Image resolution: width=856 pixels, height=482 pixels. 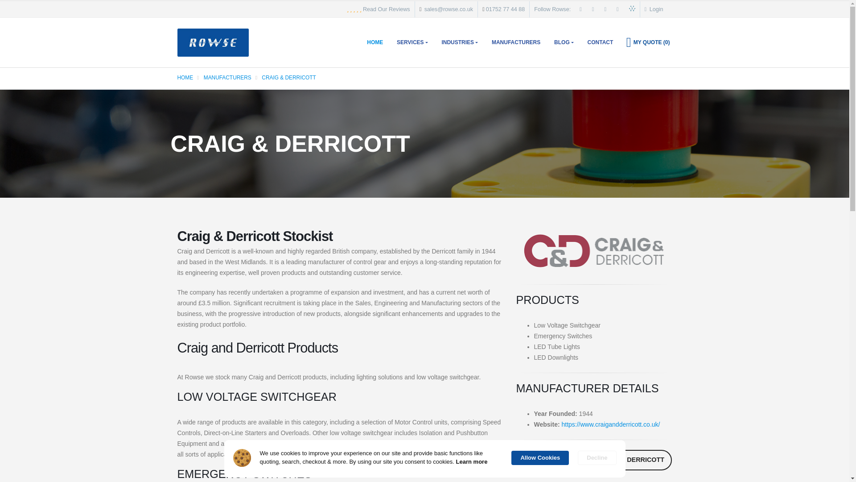 What do you see at coordinates (386, 9) in the screenshot?
I see `Read Our Reviews` at bounding box center [386, 9].